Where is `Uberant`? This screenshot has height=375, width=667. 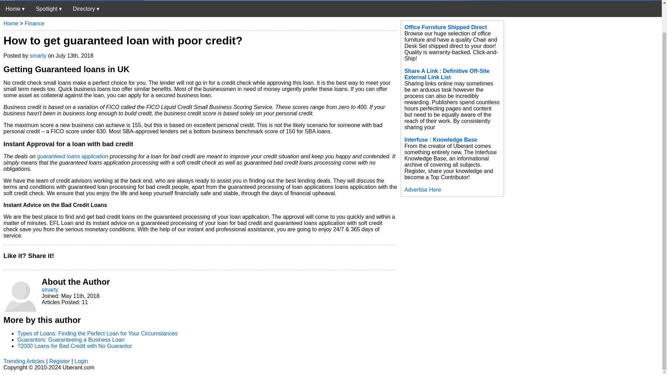
Uberant is located at coordinates (15, 9).